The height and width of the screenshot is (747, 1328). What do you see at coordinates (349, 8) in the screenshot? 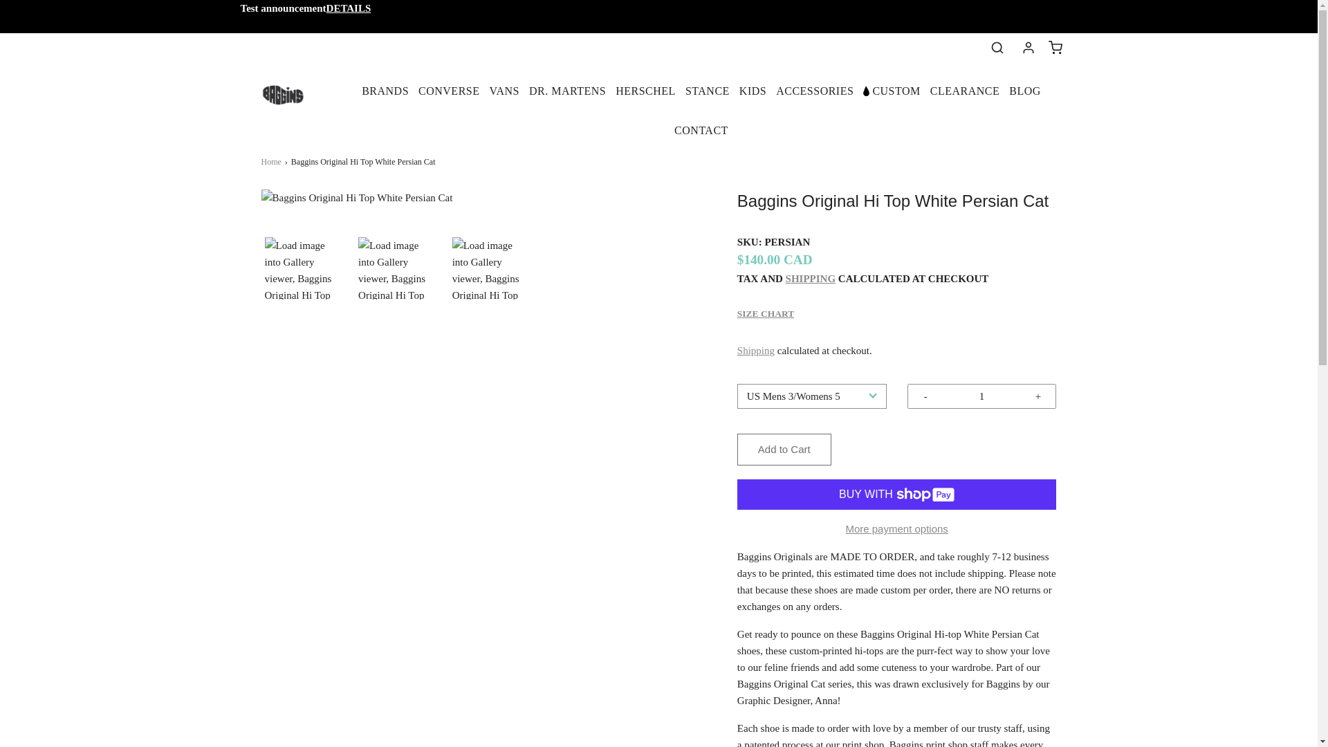
I see `DETAILS` at bounding box center [349, 8].